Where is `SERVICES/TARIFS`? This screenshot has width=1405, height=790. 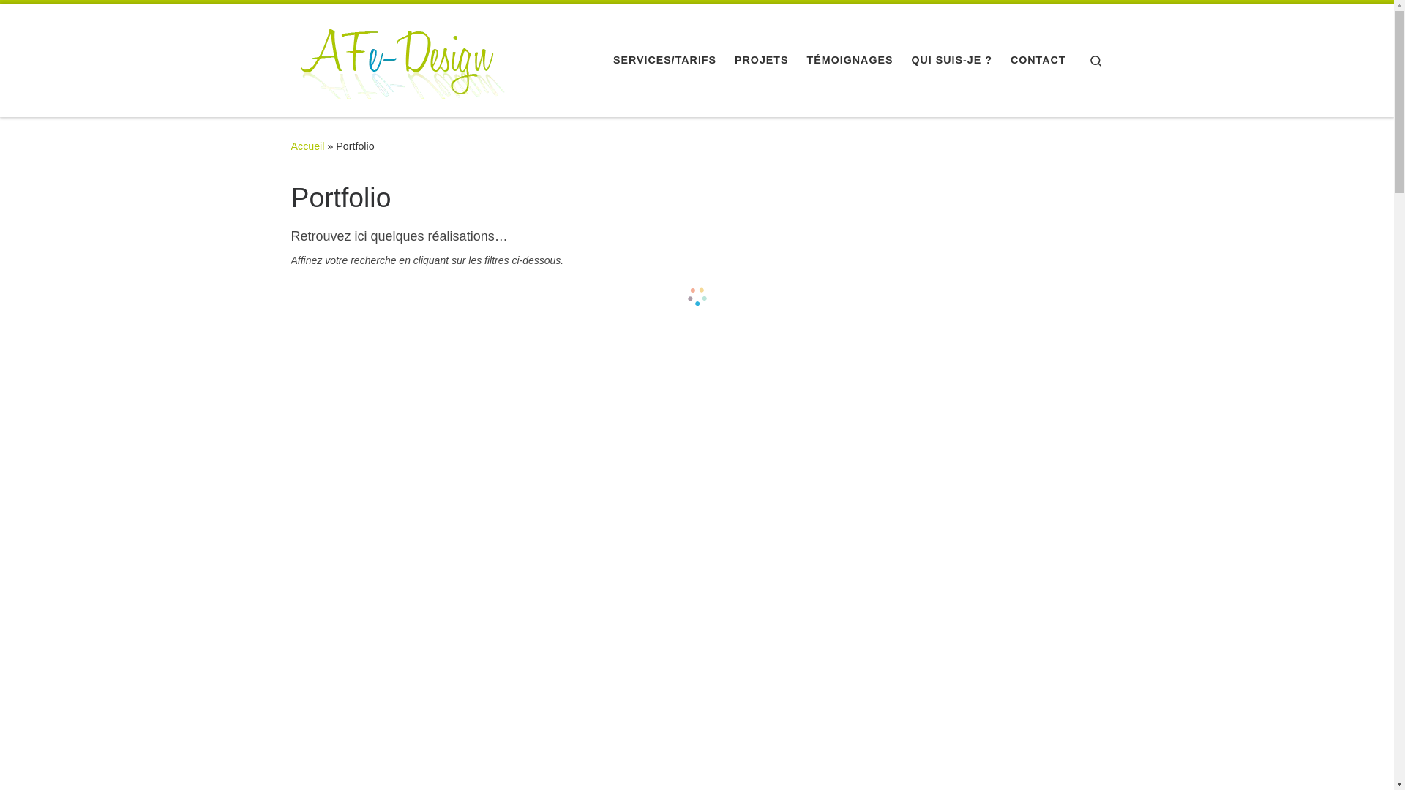
SERVICES/TARIFS is located at coordinates (665, 60).